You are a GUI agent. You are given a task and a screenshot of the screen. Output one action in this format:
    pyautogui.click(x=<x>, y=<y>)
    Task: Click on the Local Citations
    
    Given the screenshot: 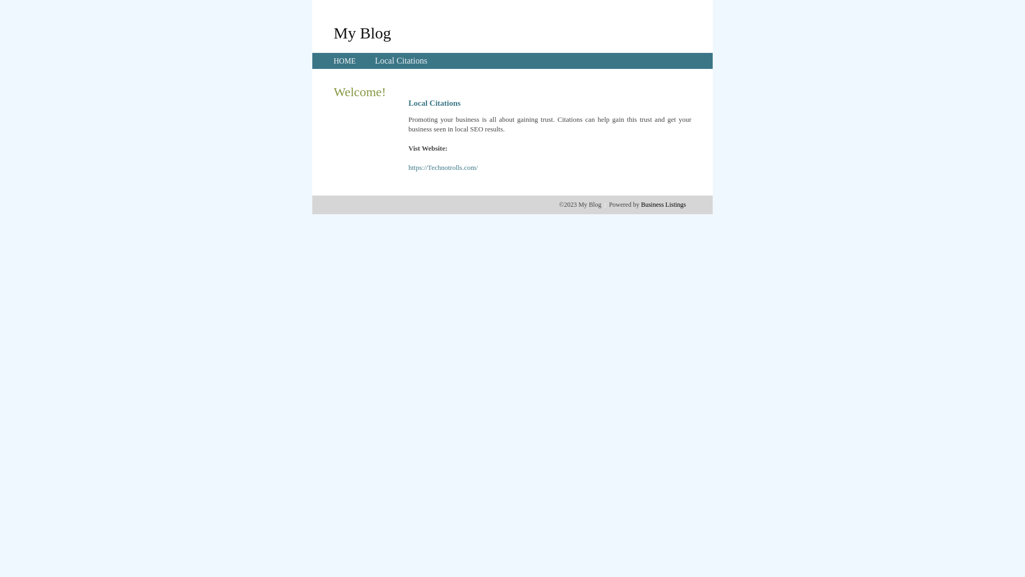 What is the action you would take?
    pyautogui.click(x=401, y=61)
    